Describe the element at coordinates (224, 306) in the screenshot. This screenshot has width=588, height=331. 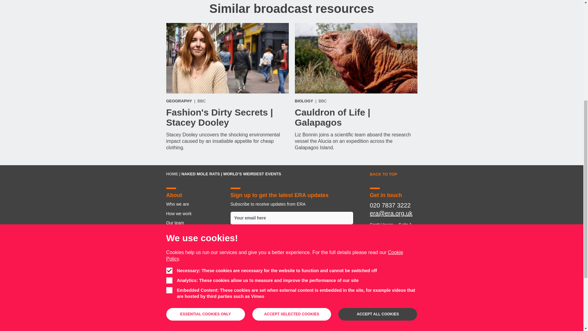
I see `Our team` at that location.